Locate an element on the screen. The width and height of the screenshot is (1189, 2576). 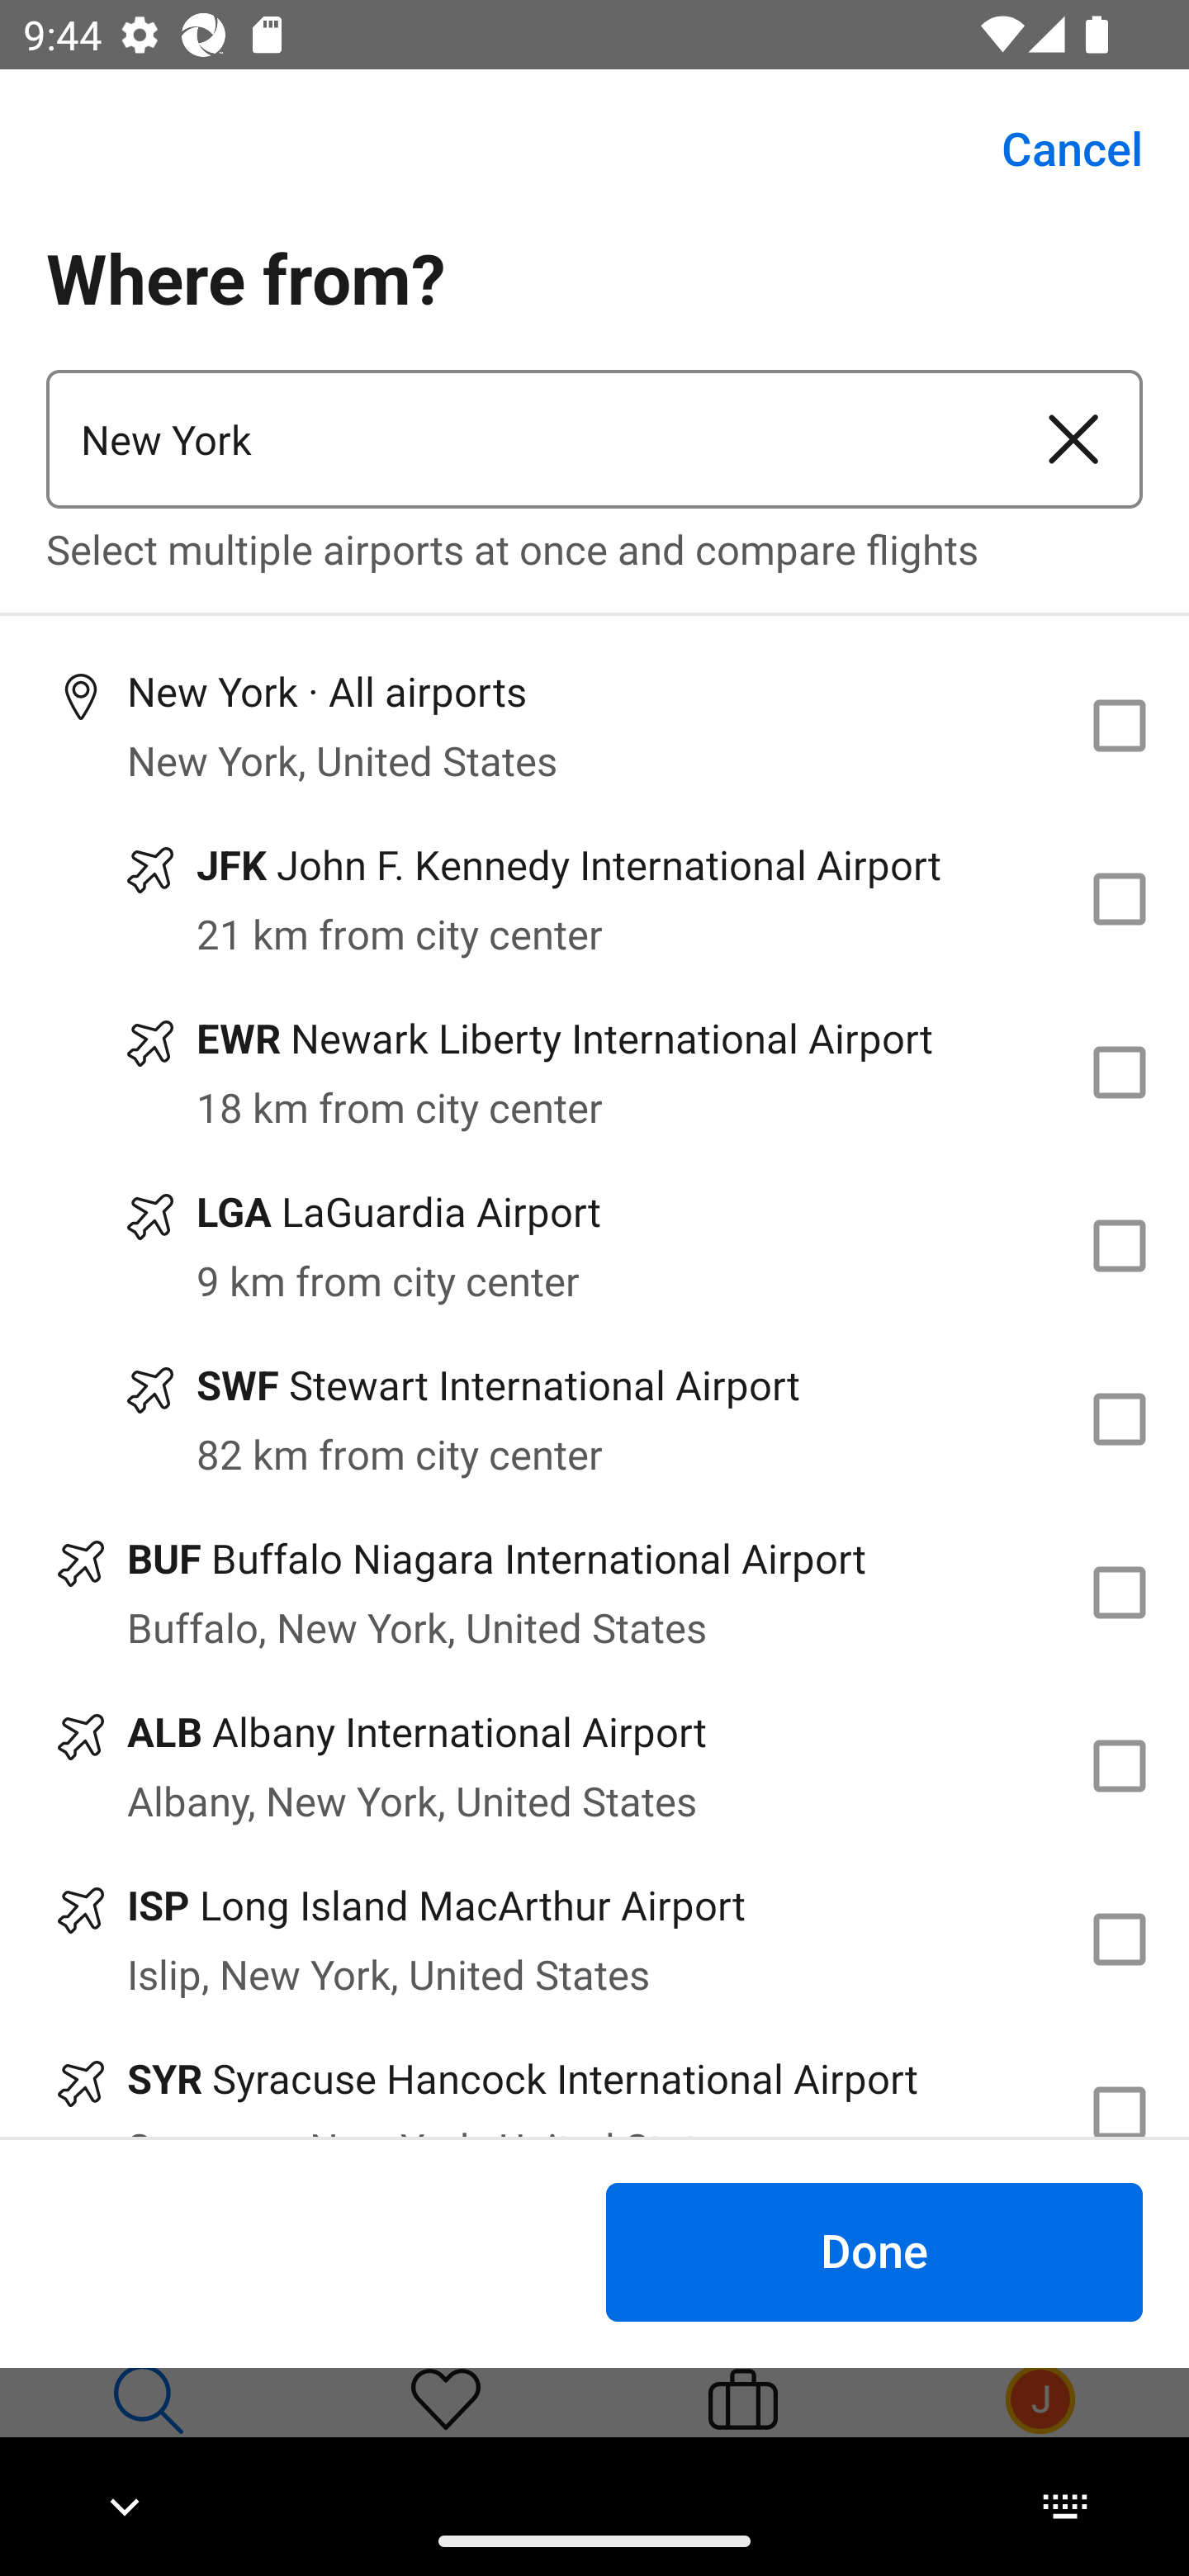
New York · All airports New York, United States is located at coordinates (594, 725).